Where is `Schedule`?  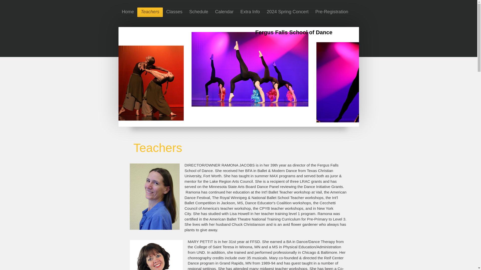 Schedule is located at coordinates (198, 12).